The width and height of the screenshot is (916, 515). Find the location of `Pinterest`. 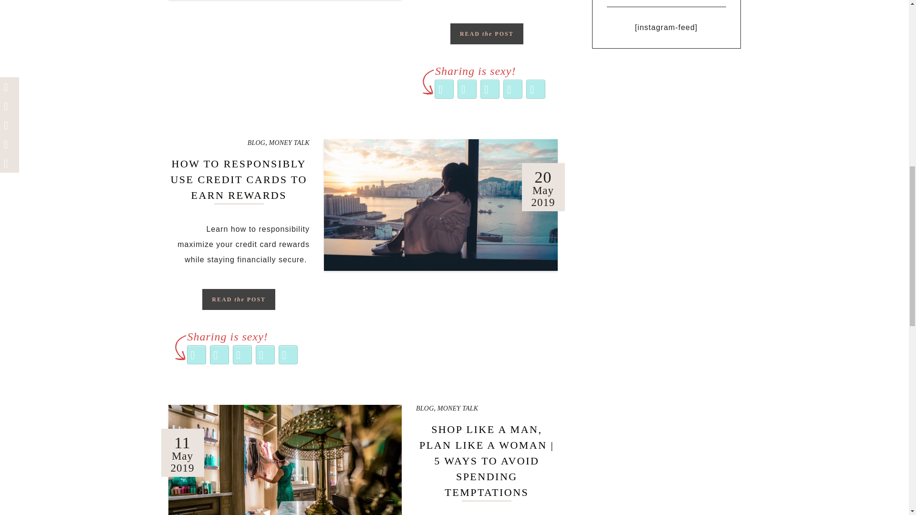

Pinterest is located at coordinates (242, 355).